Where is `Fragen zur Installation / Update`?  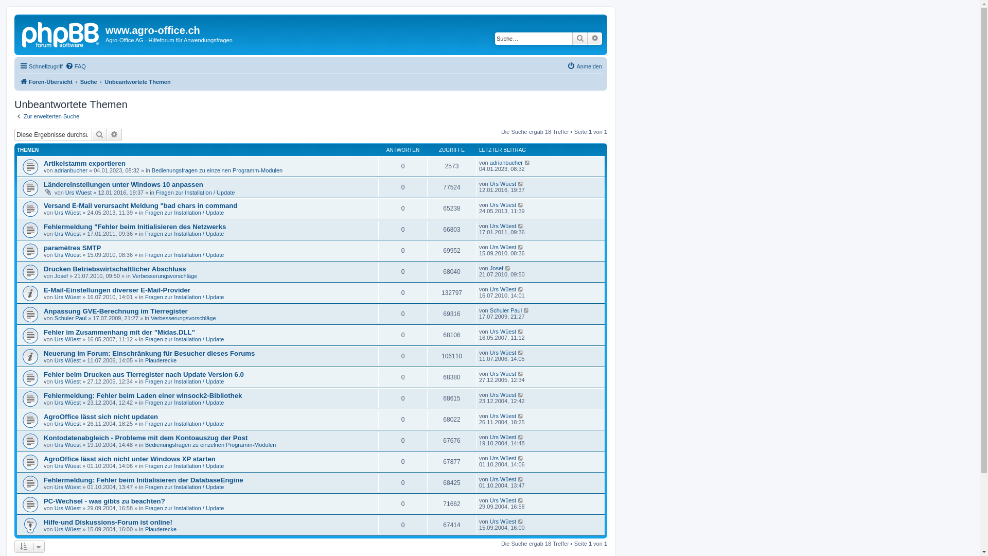 Fragen zur Installation / Update is located at coordinates (184, 424).